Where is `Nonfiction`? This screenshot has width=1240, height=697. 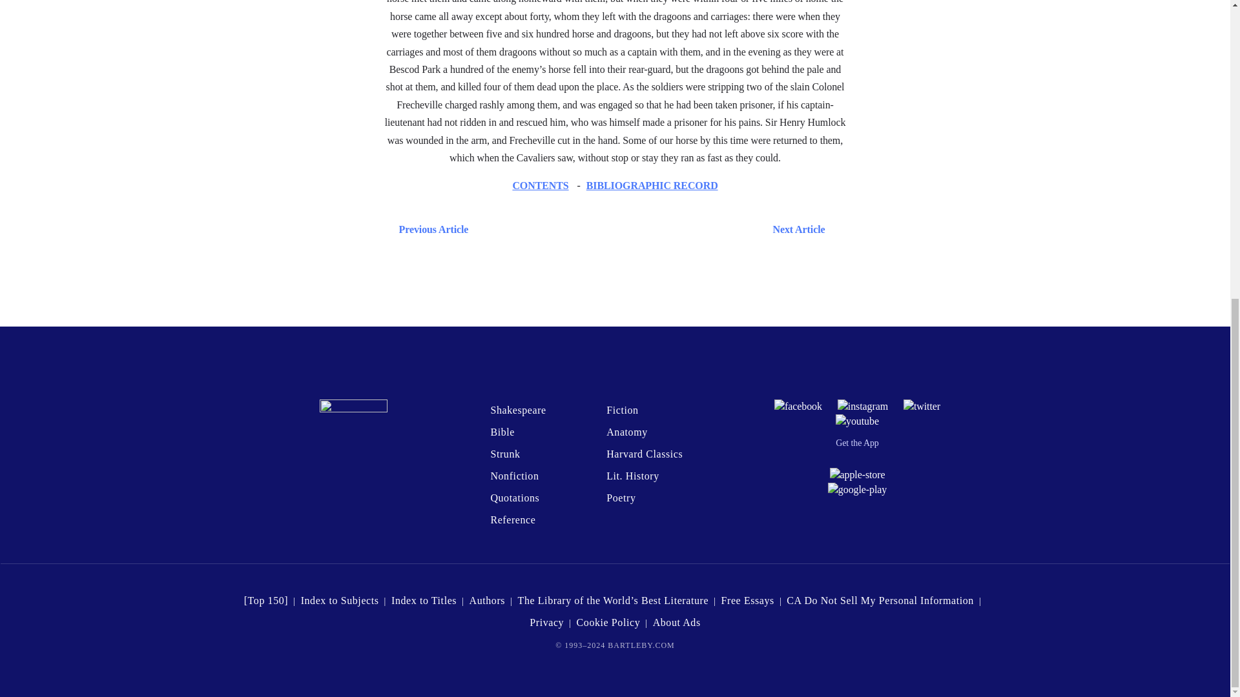 Nonfiction is located at coordinates (514, 476).